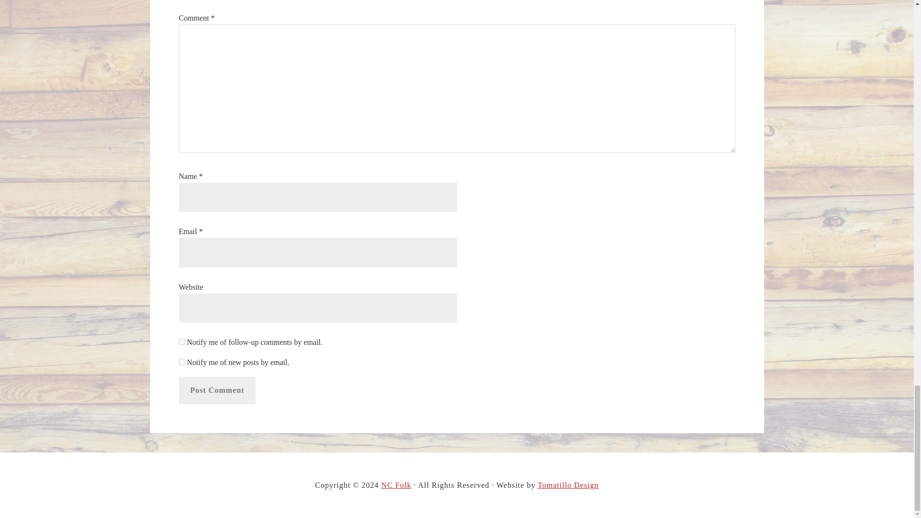  I want to click on subscribe, so click(181, 341).